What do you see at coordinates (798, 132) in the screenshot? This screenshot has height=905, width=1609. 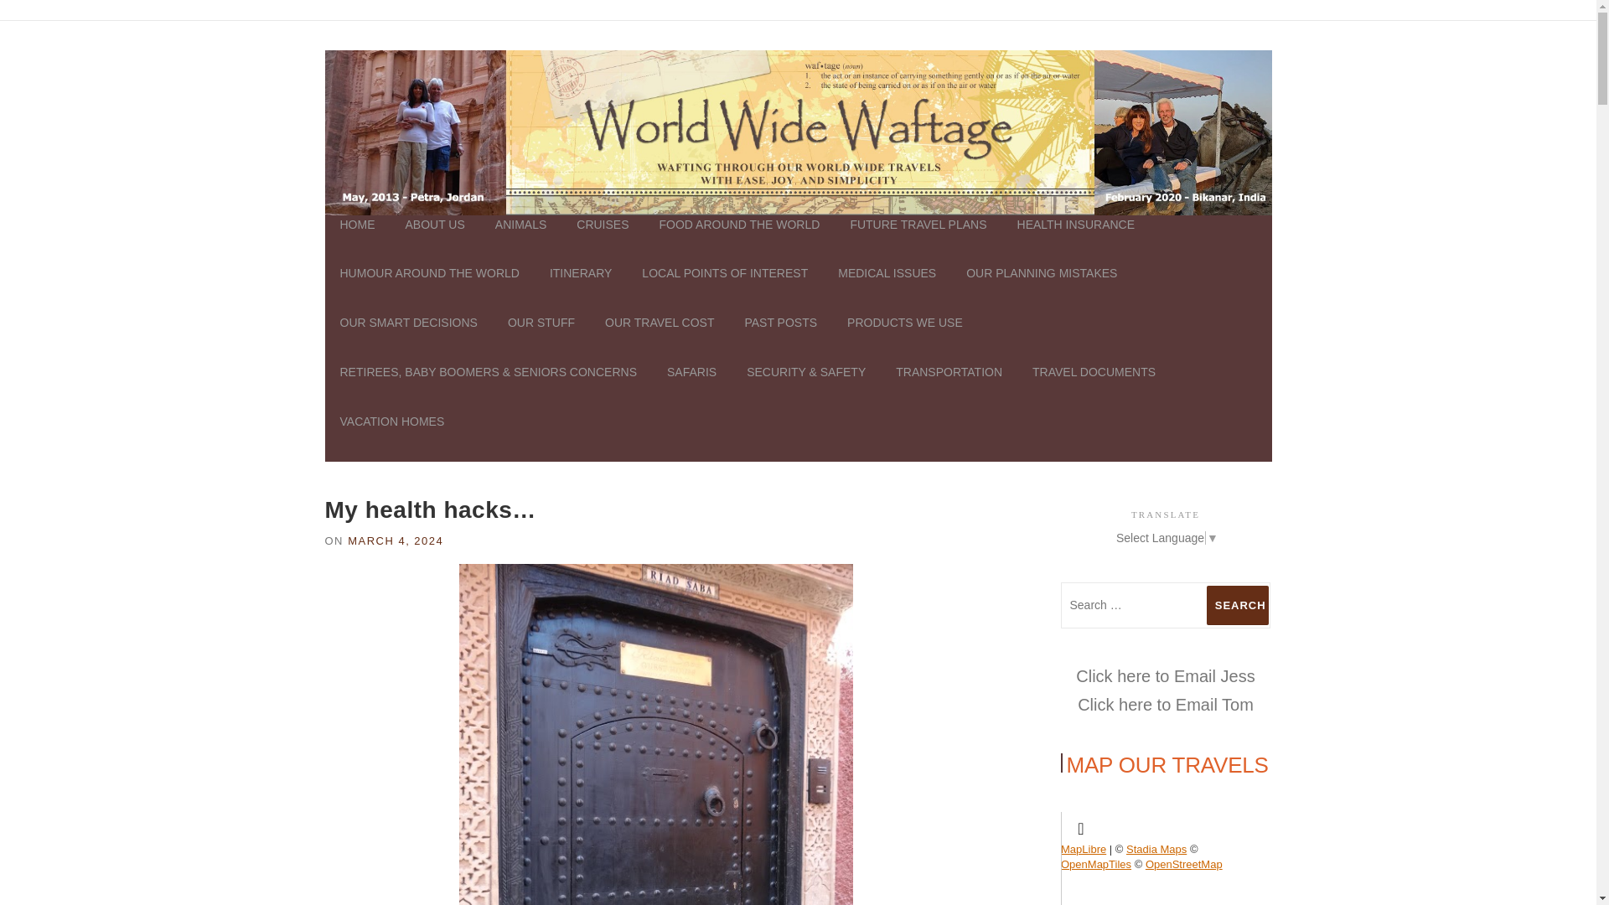 I see `WorldWideWaftage` at bounding box center [798, 132].